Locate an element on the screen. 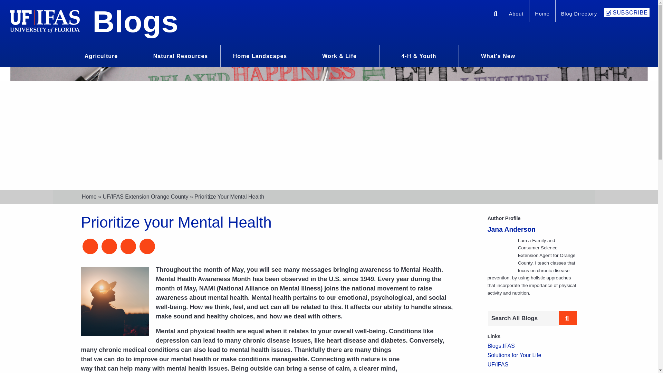  Home is located at coordinates (542, 15).